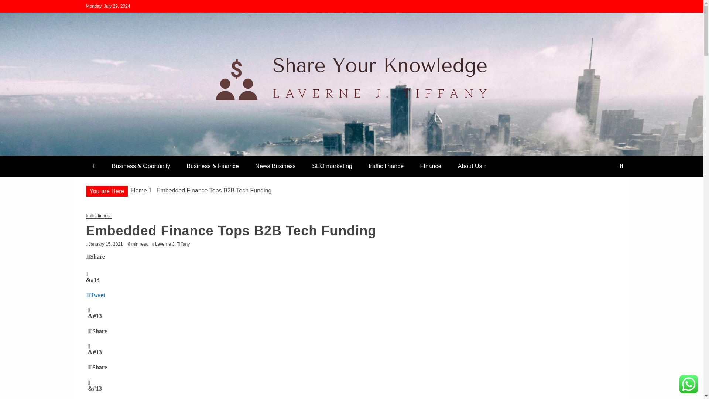 The image size is (709, 399). Describe the element at coordinates (275, 166) in the screenshot. I see `News Business` at that location.